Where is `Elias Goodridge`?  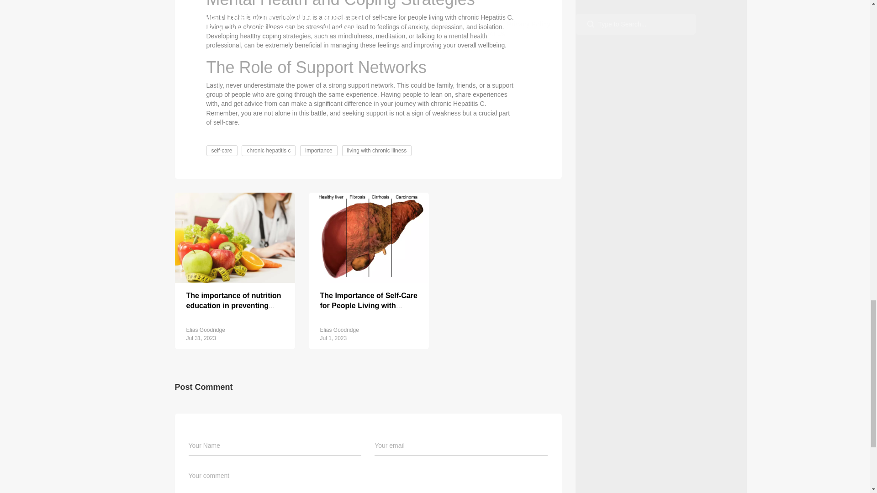 Elias Goodridge is located at coordinates (339, 330).